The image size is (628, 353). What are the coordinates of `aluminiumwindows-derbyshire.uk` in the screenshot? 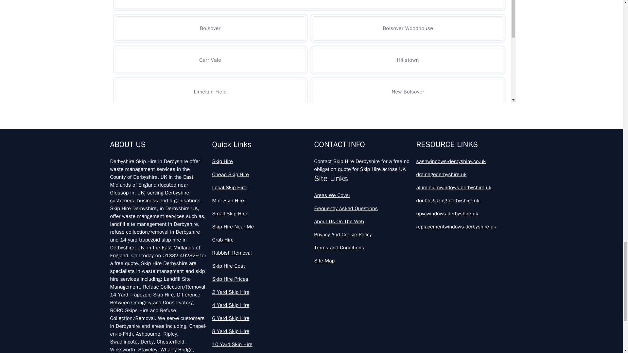 It's located at (464, 188).